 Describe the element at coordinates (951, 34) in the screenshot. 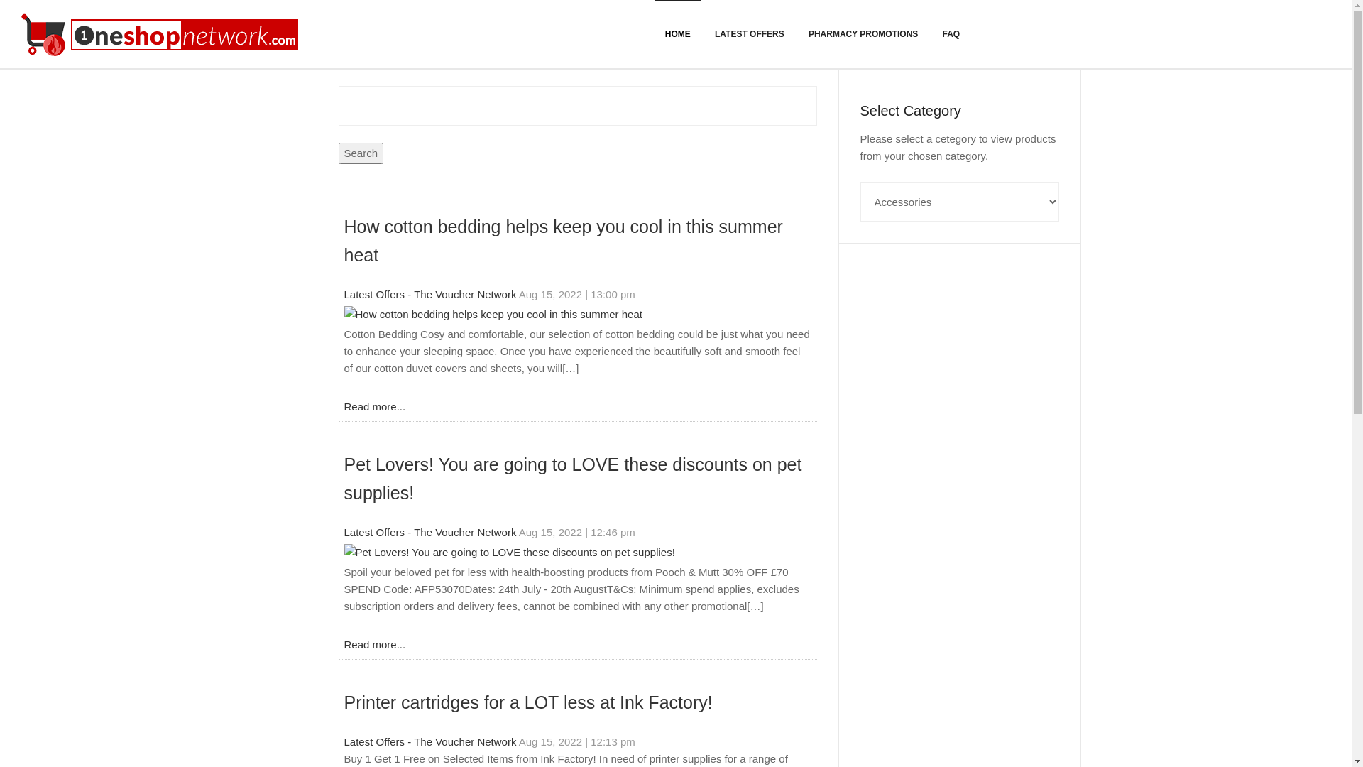

I see `FAQ` at that location.